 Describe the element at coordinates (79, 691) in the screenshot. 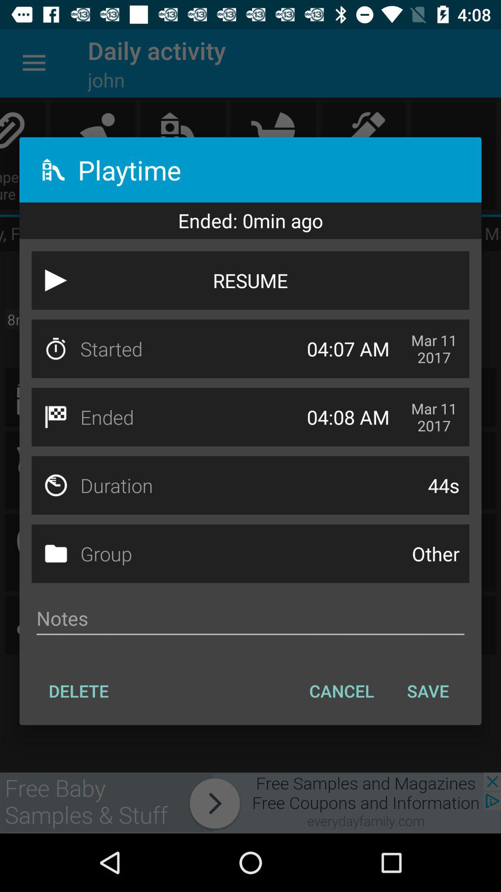

I see `choose icon next to the cancel` at that location.